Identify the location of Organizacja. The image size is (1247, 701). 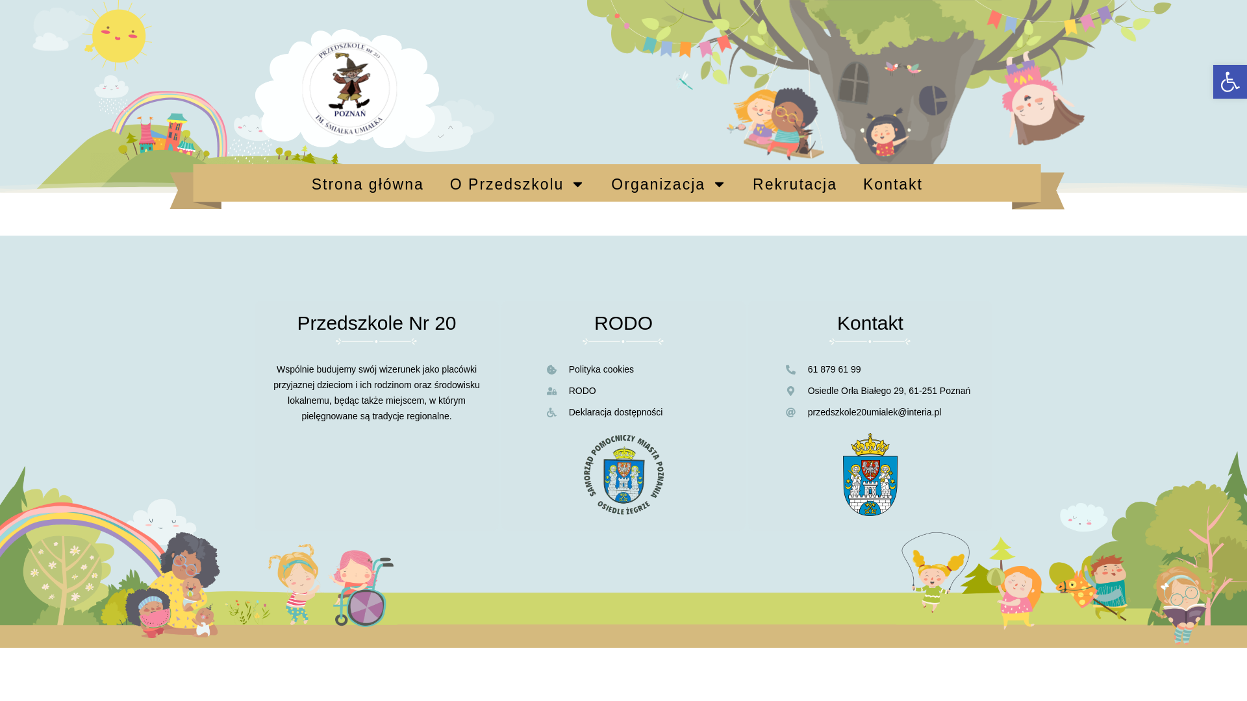
(669, 184).